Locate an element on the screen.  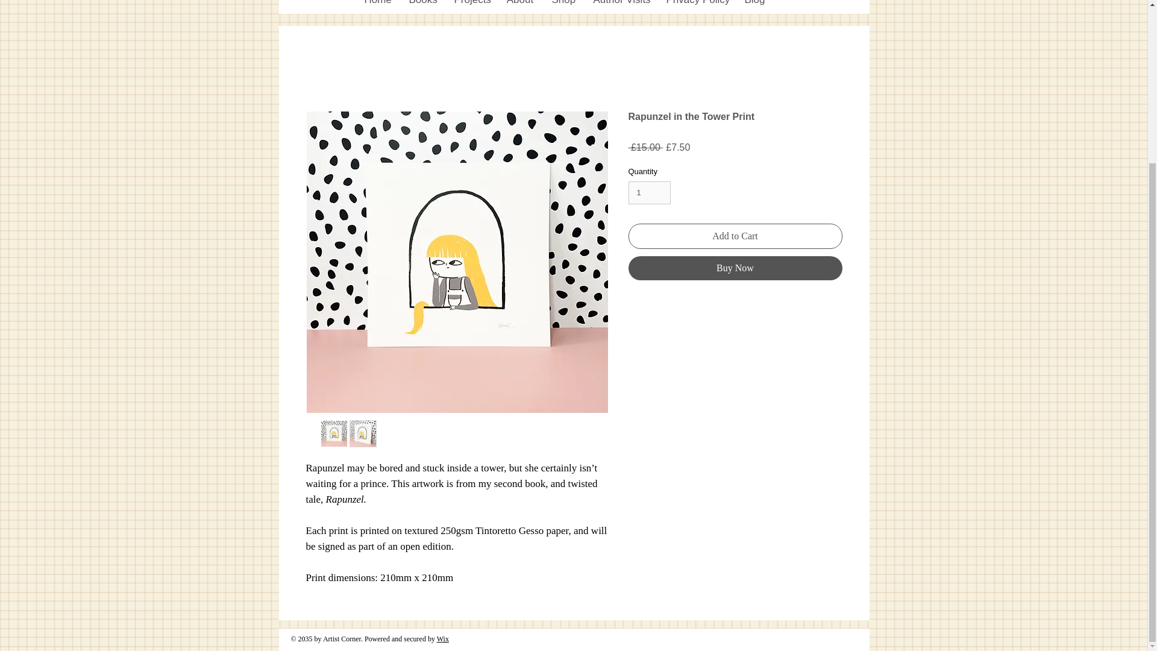
Shop is located at coordinates (563, 5).